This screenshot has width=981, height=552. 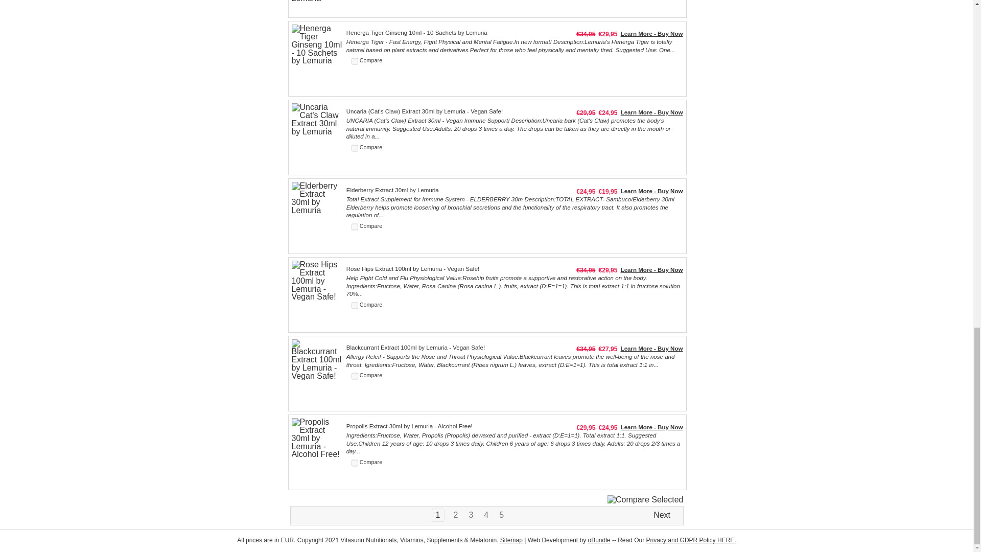 I want to click on 268, so click(x=355, y=227).